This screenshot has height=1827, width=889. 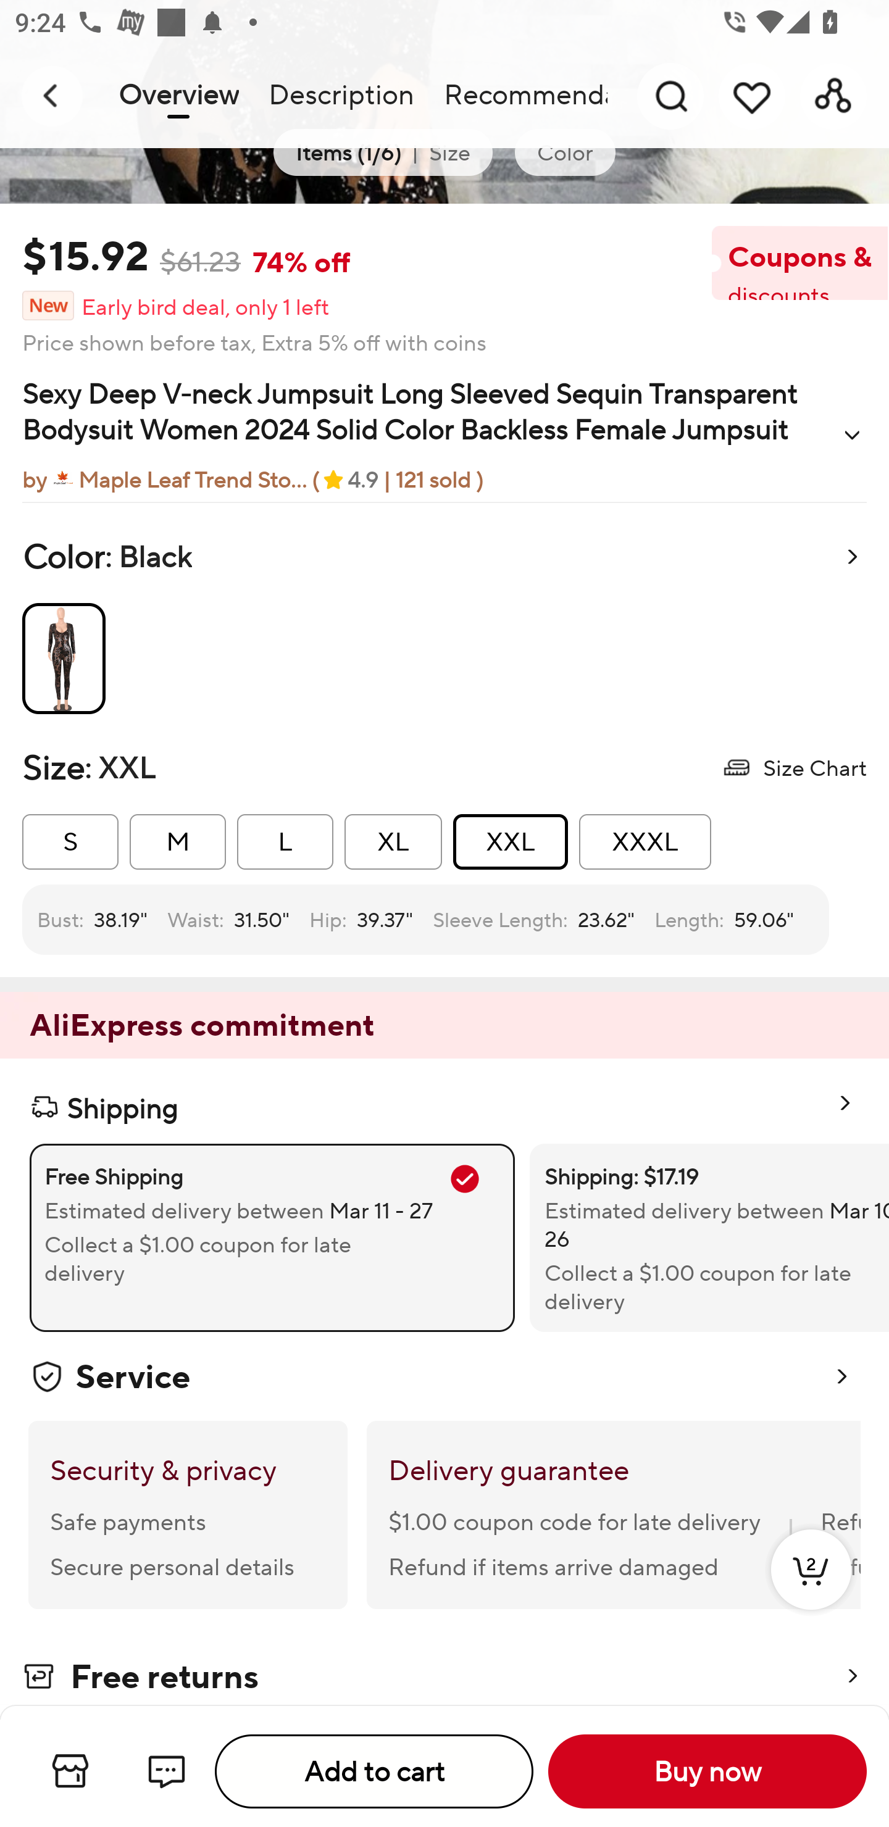 I want to click on Color, so click(x=564, y=152).